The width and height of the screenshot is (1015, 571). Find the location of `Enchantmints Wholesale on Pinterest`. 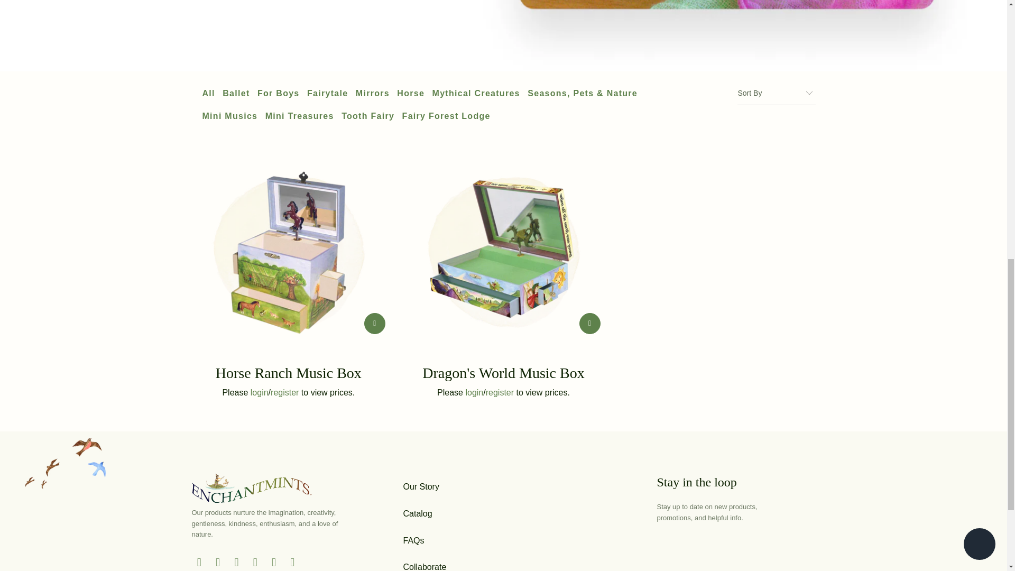

Enchantmints Wholesale on Pinterest is located at coordinates (255, 562).